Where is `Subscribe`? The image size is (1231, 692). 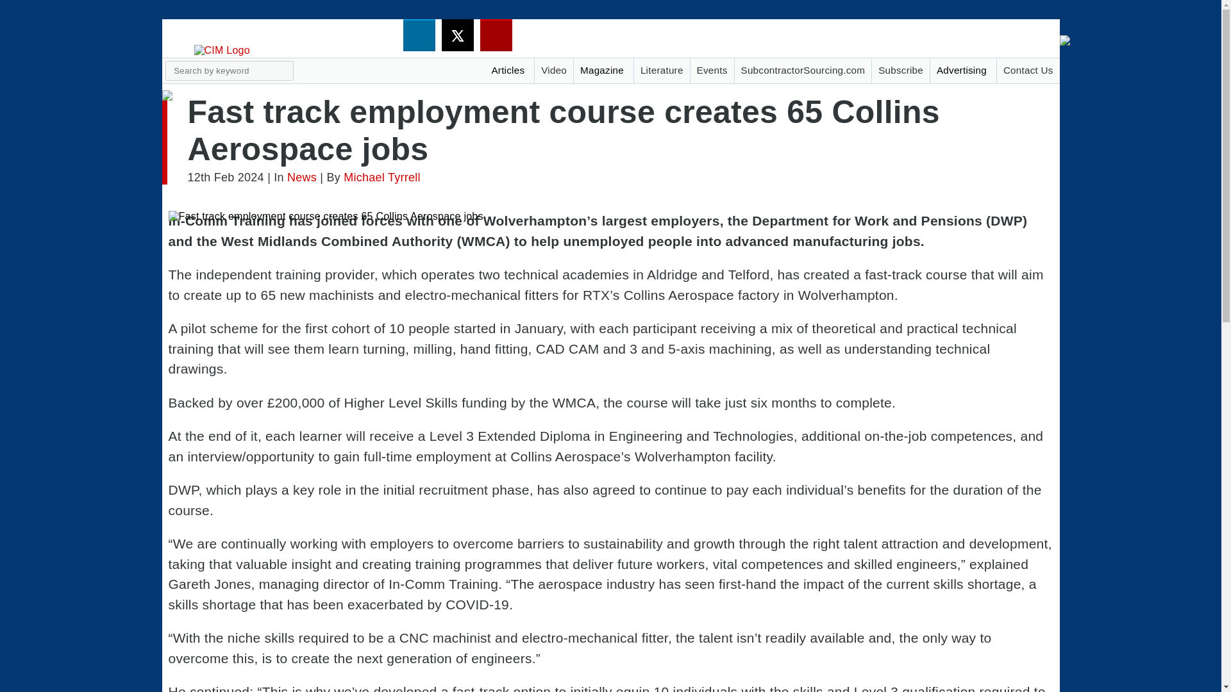 Subscribe is located at coordinates (901, 70).